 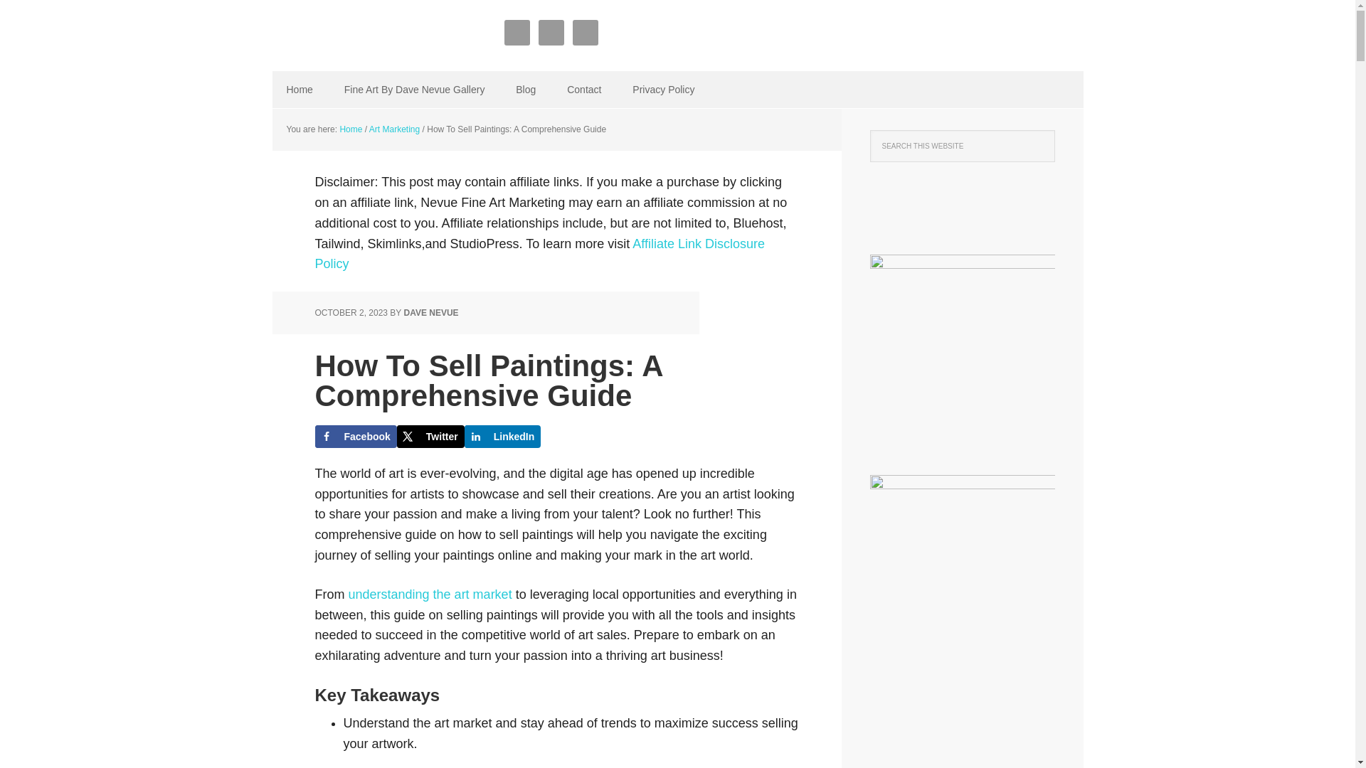 What do you see at coordinates (415, 90) in the screenshot?
I see `Fine Art By Dave Nevue Gallery` at bounding box center [415, 90].